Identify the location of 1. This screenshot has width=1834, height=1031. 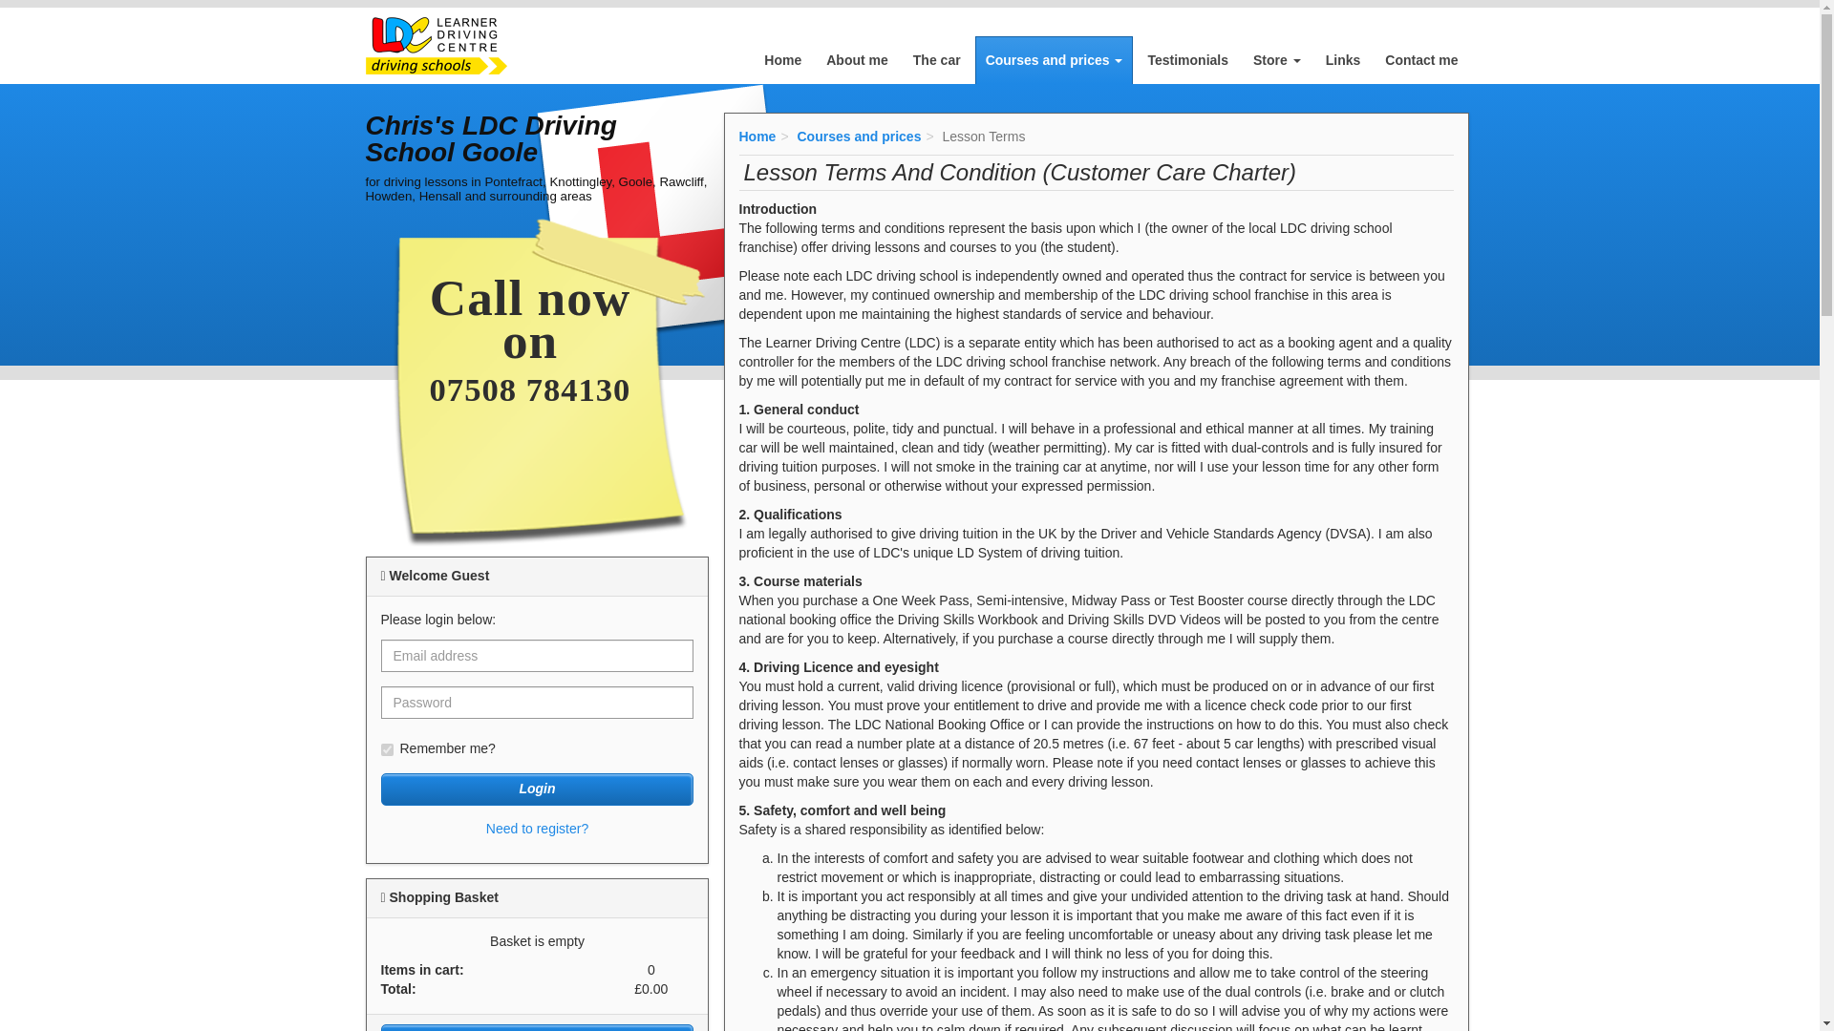
(386, 748).